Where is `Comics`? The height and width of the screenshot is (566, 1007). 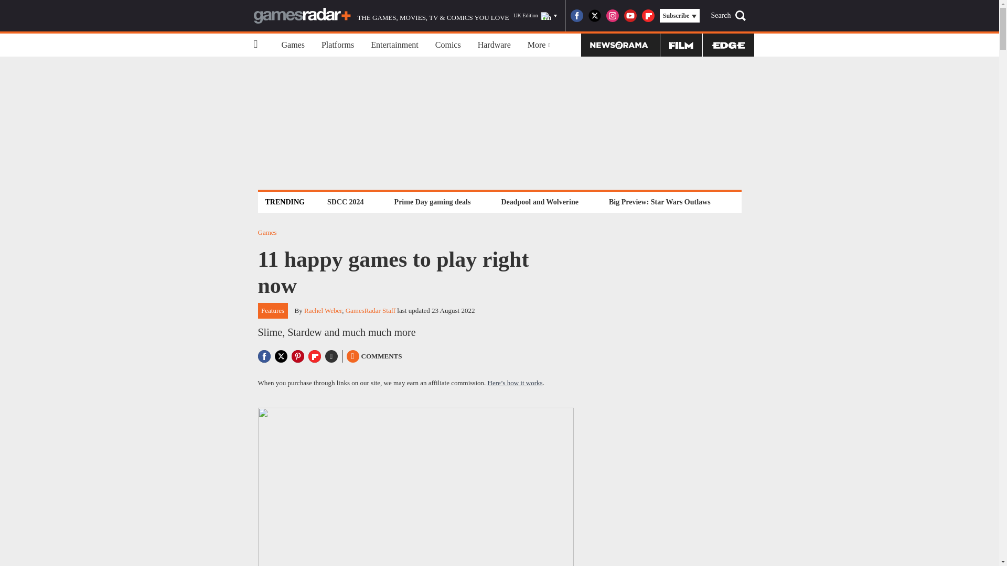
Comics is located at coordinates (448, 45).